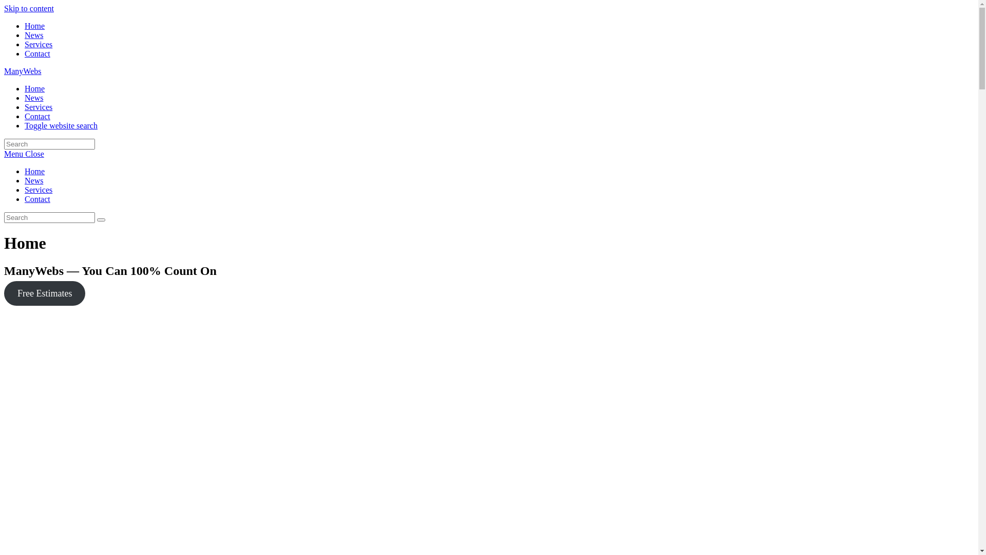 The image size is (986, 555). Describe the element at coordinates (34, 98) in the screenshot. I see `News` at that location.